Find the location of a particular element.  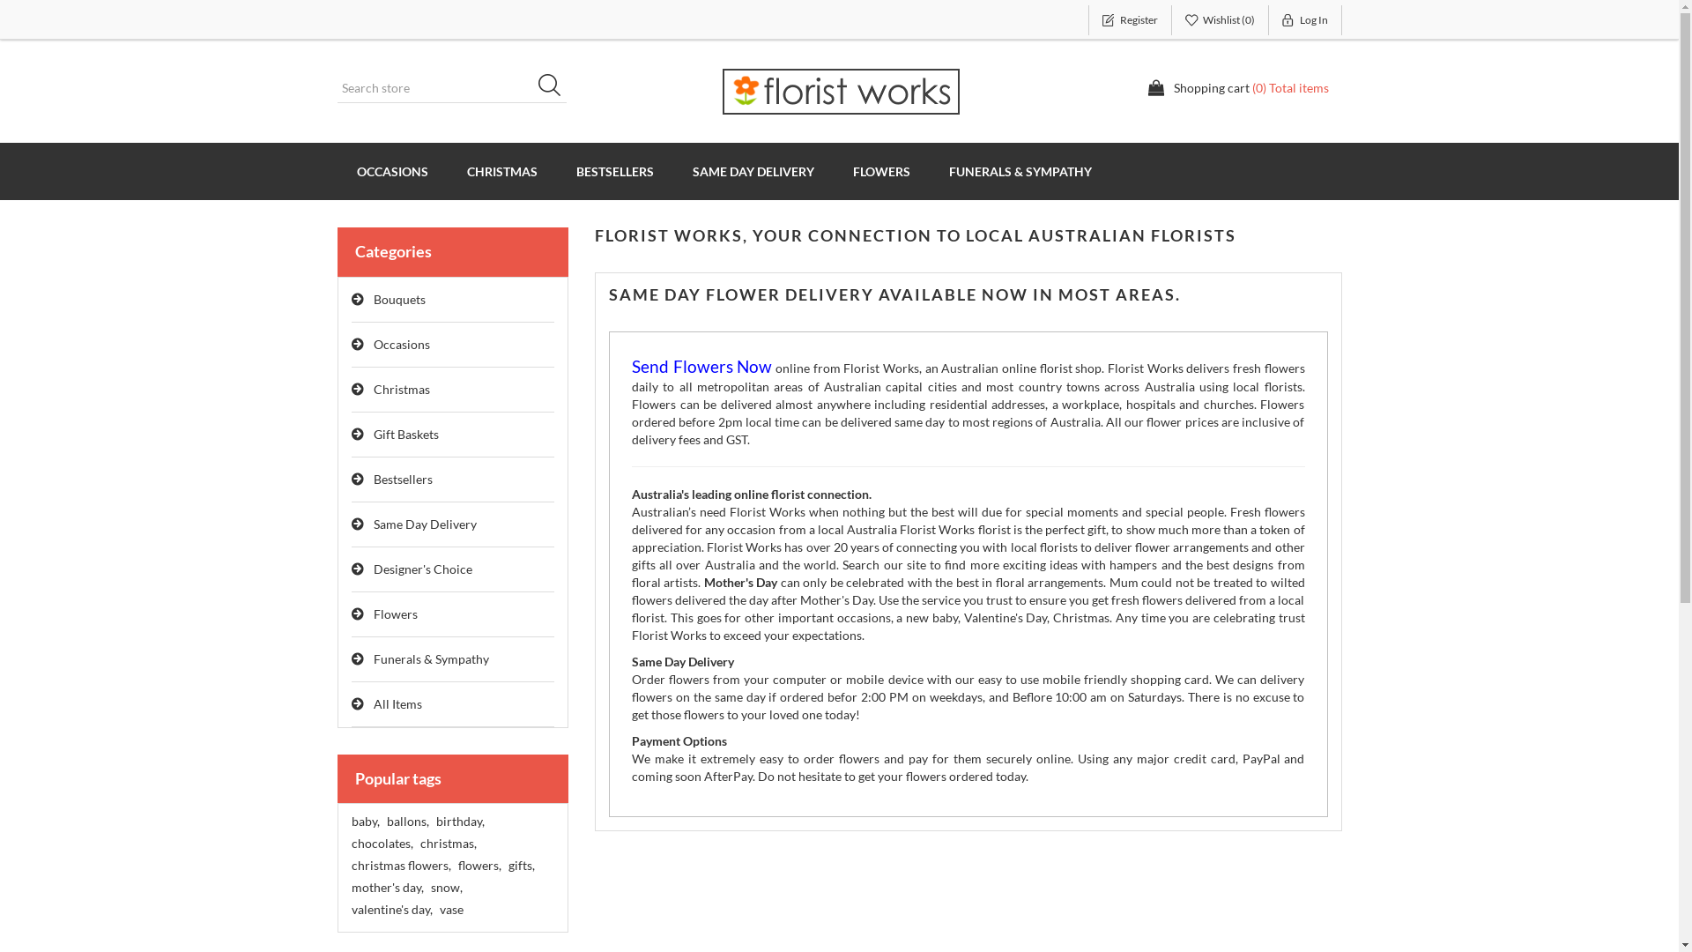

Register is located at coordinates (1130, 20).